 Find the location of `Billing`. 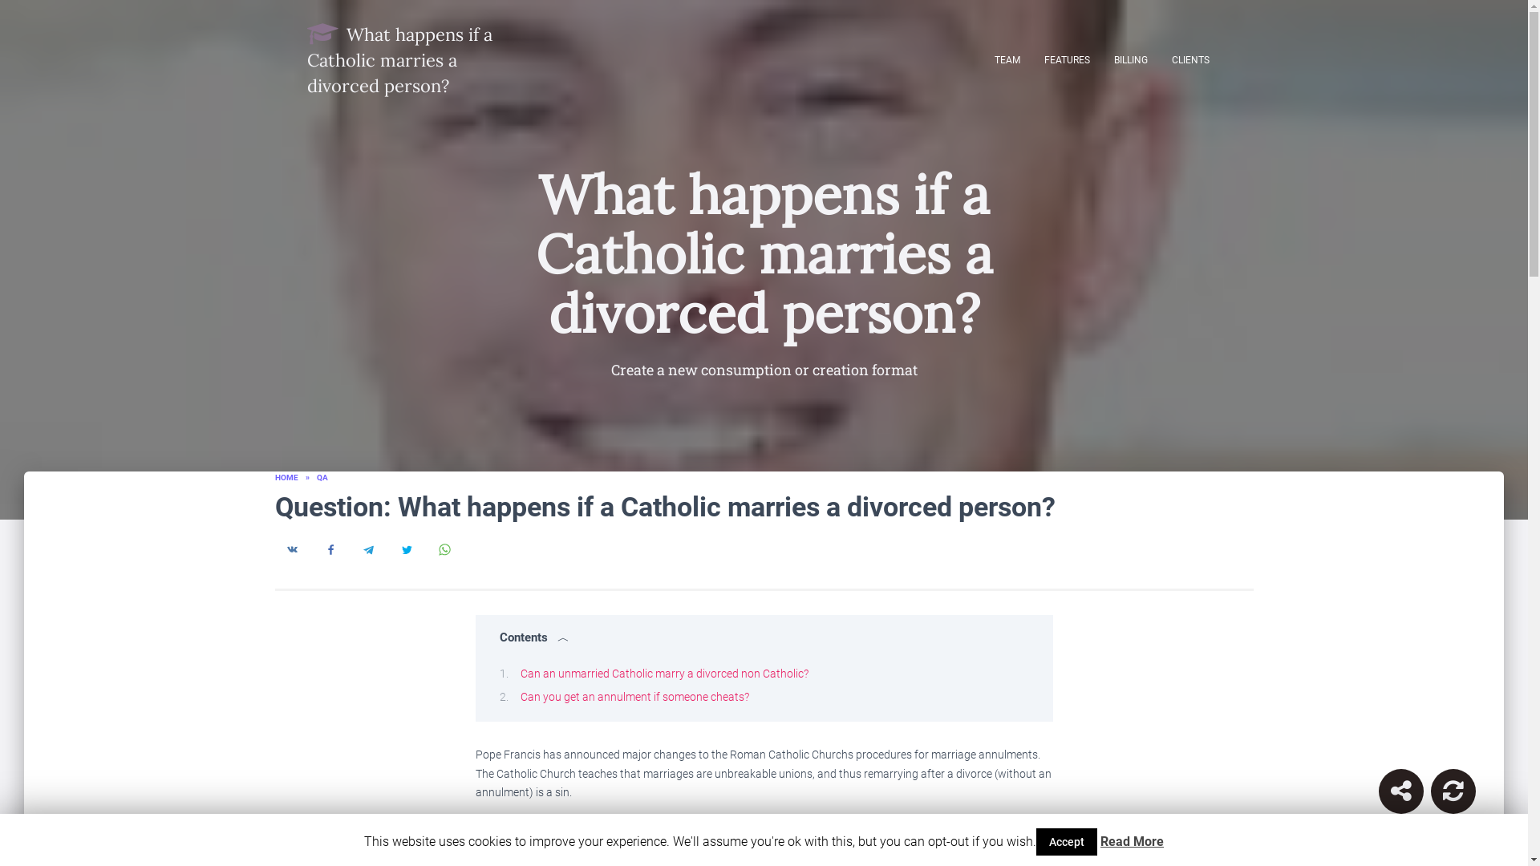

Billing is located at coordinates (1131, 59).